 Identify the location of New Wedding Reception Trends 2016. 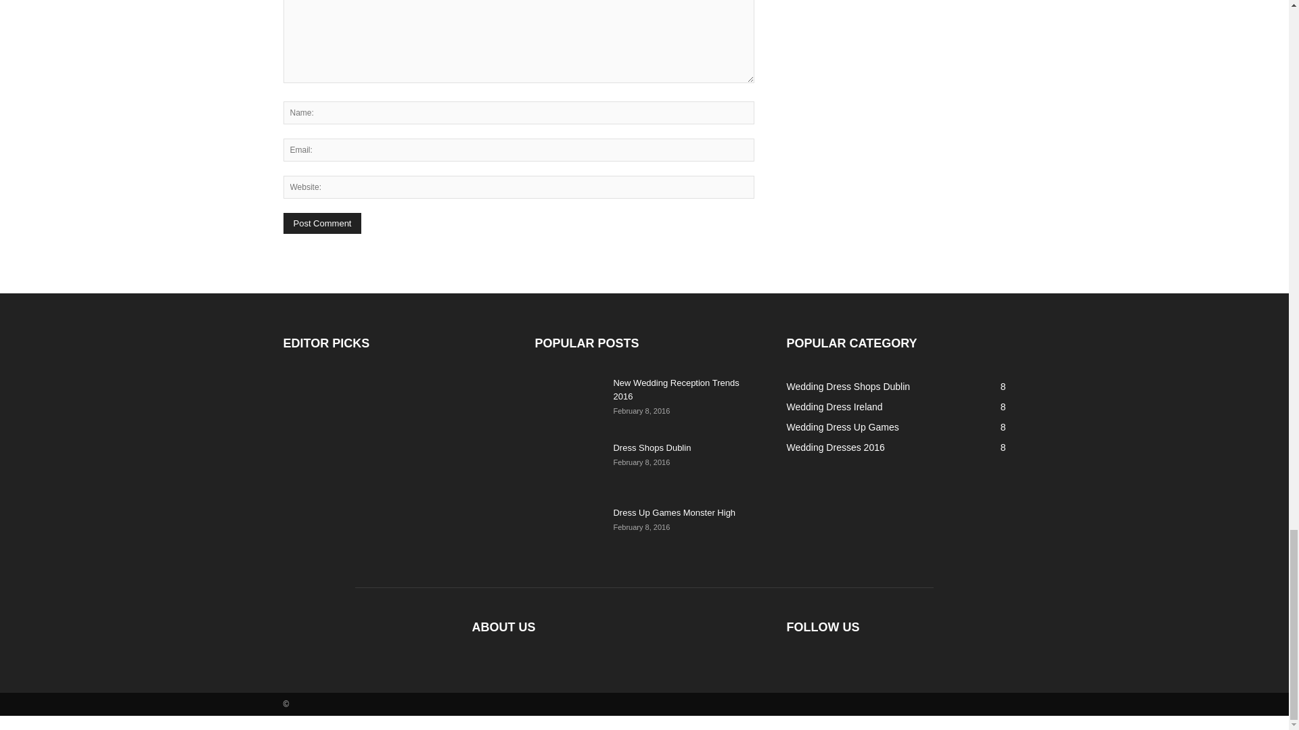
(568, 400).